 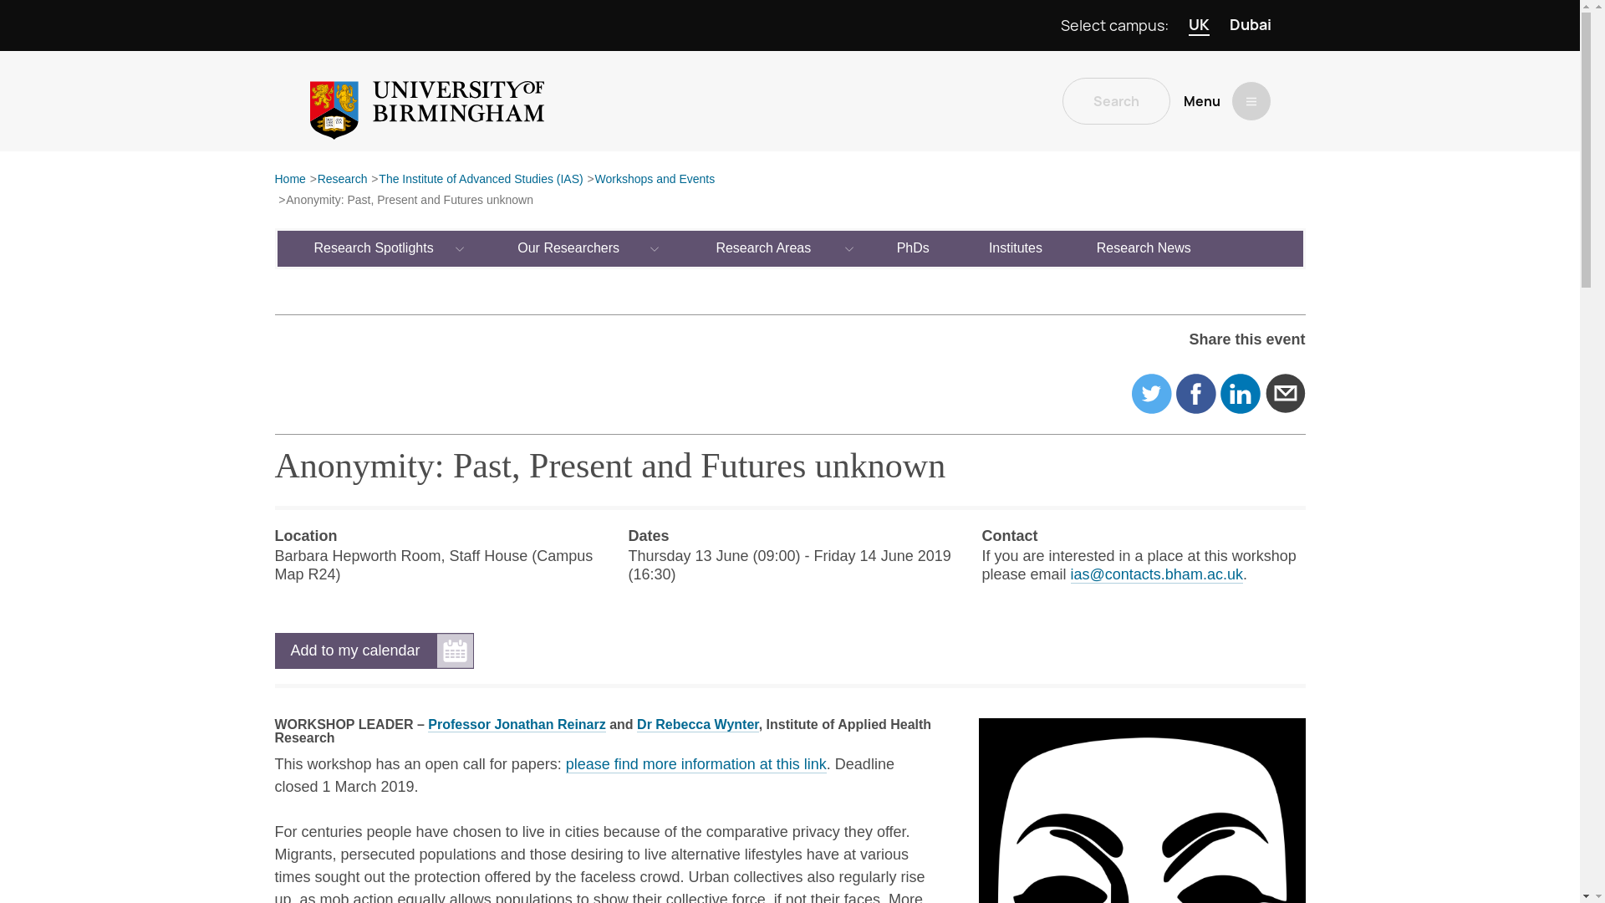 I want to click on Research Spotlights, so click(x=374, y=247).